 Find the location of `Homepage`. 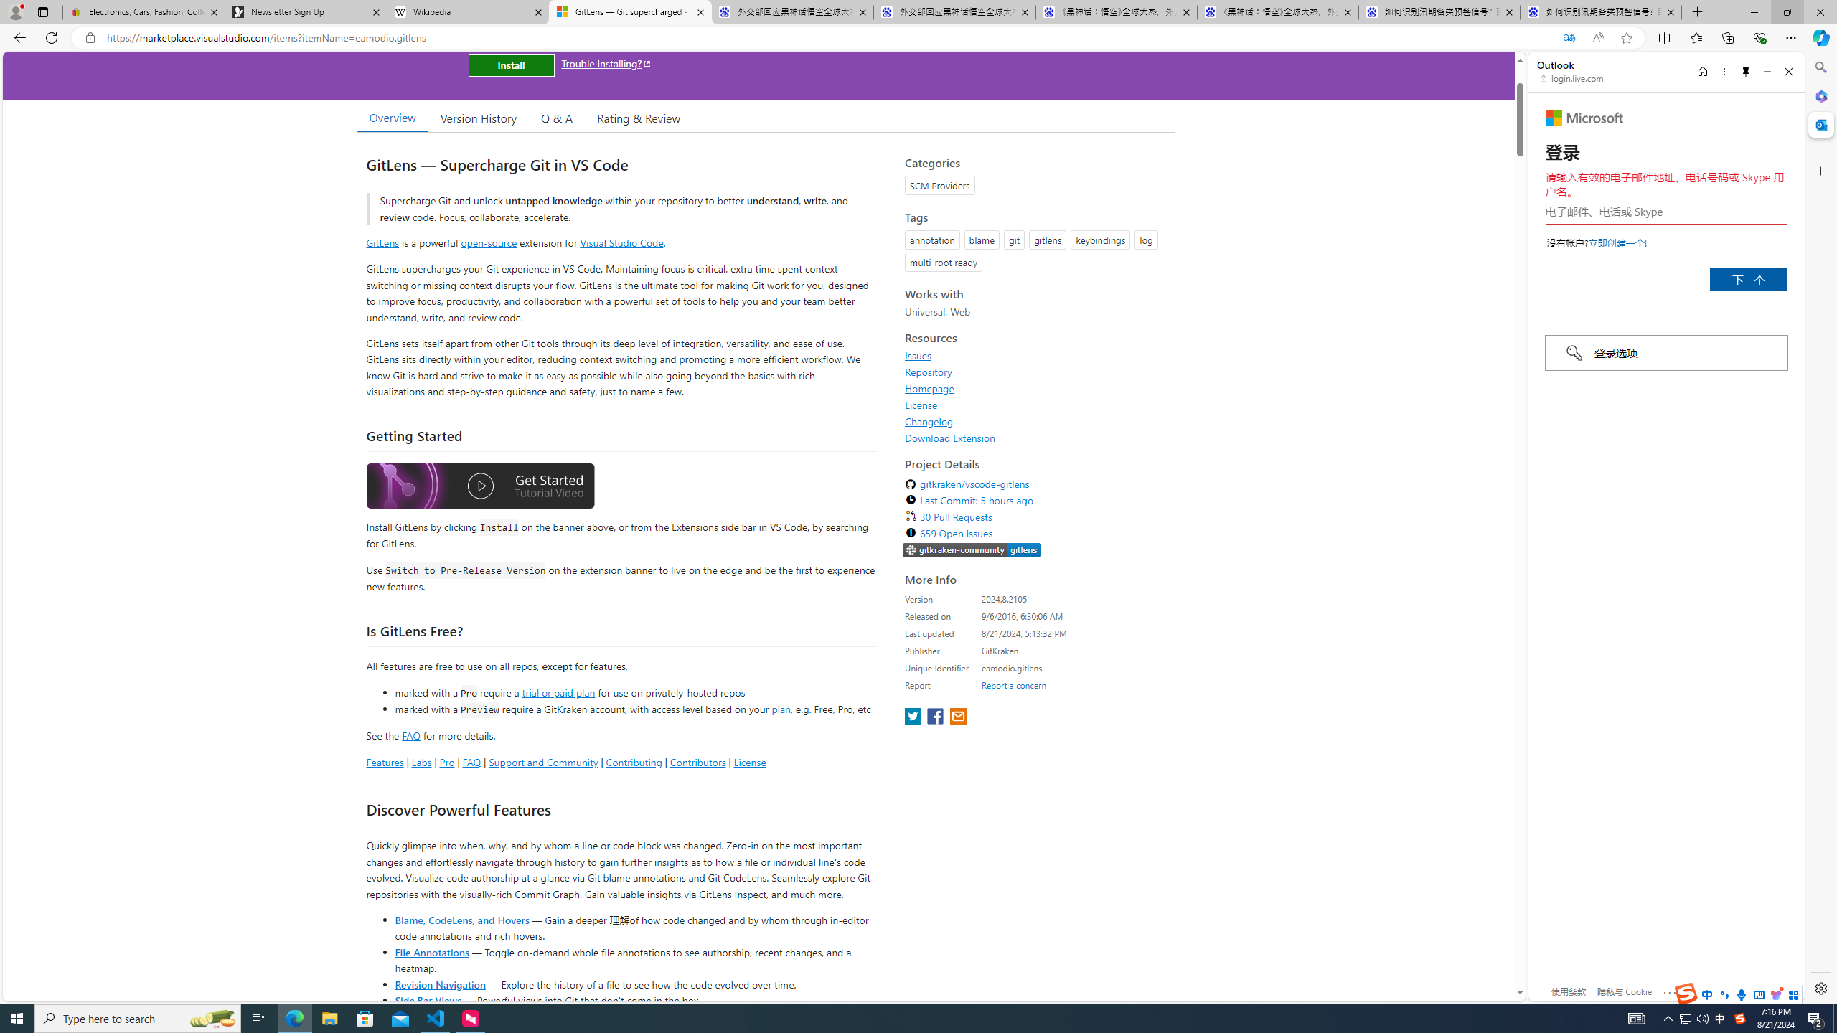

Homepage is located at coordinates (1036, 388).